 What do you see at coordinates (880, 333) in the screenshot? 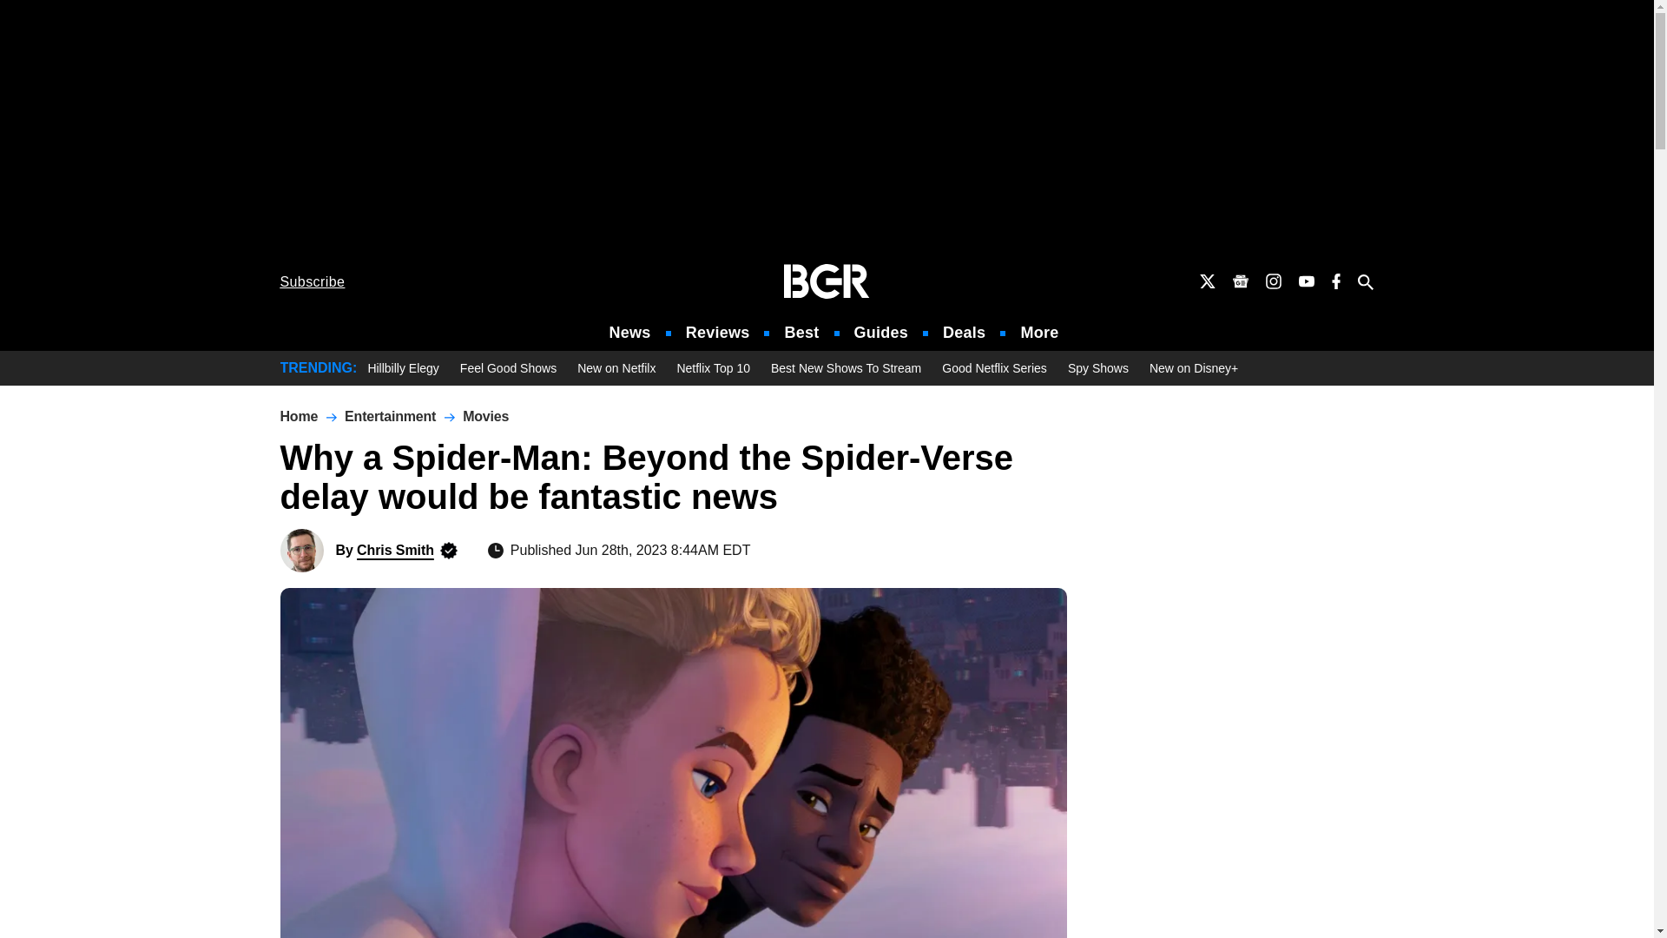
I see `Guides` at bounding box center [880, 333].